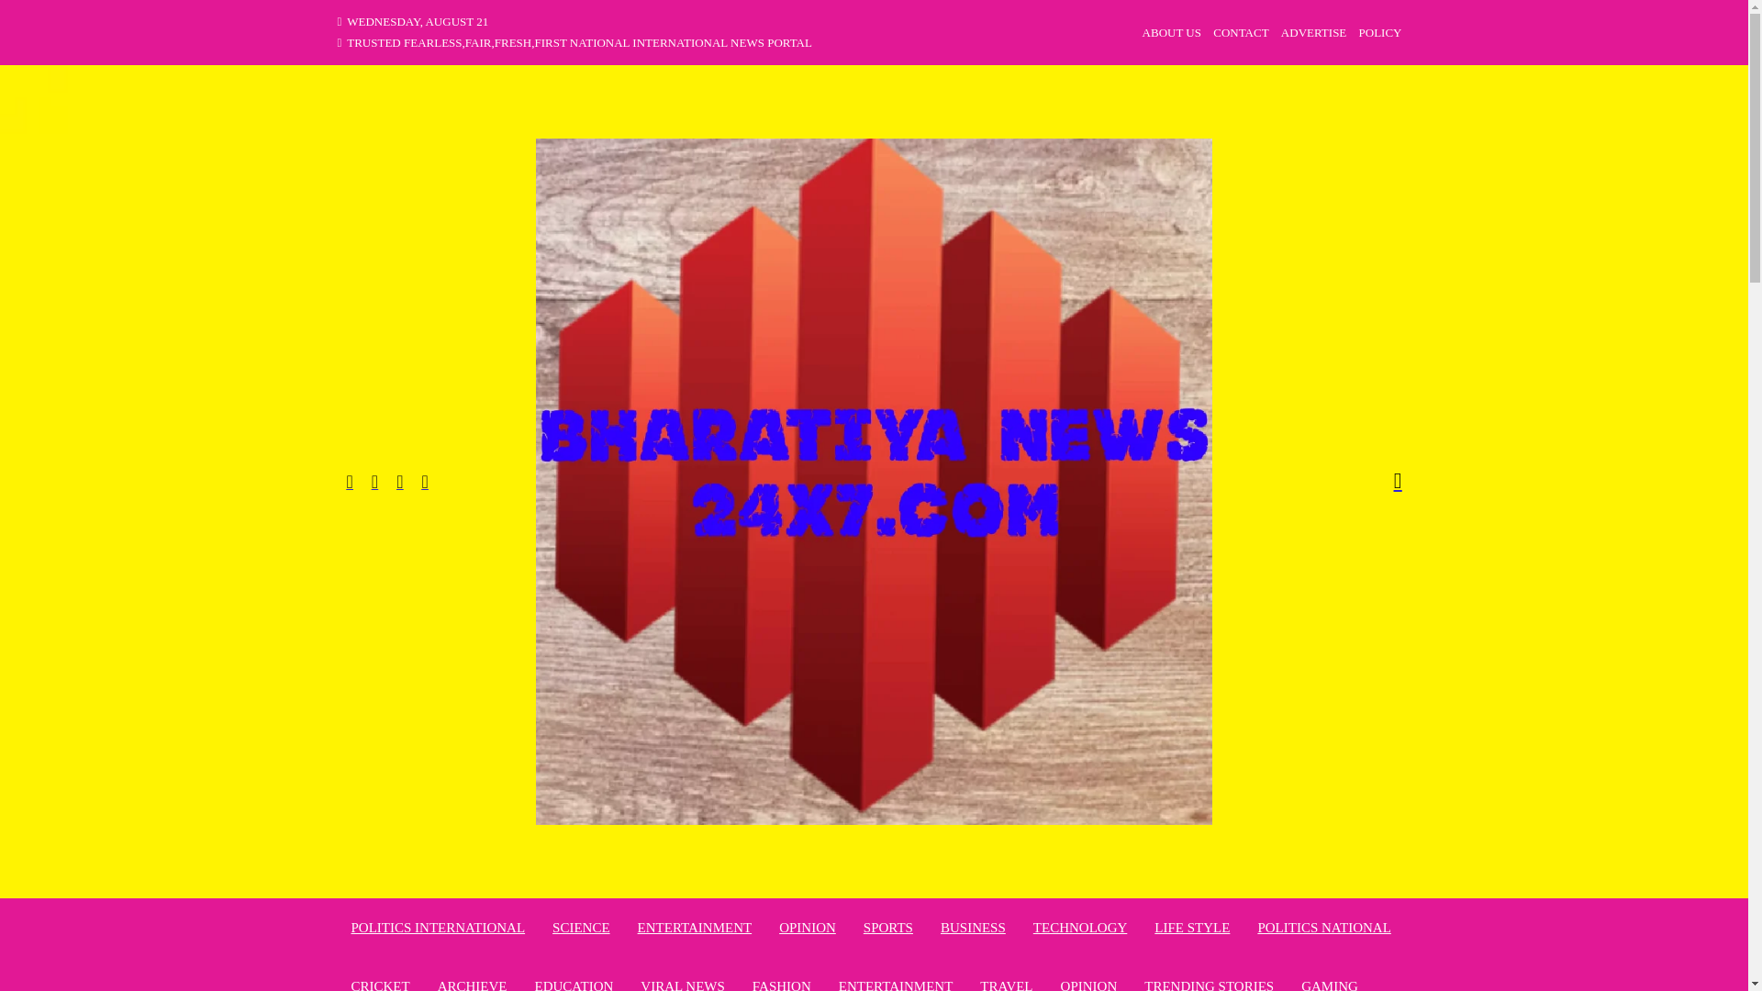 Image resolution: width=1762 pixels, height=991 pixels. Describe the element at coordinates (1079, 927) in the screenshot. I see `TECHNOLOGY` at that location.